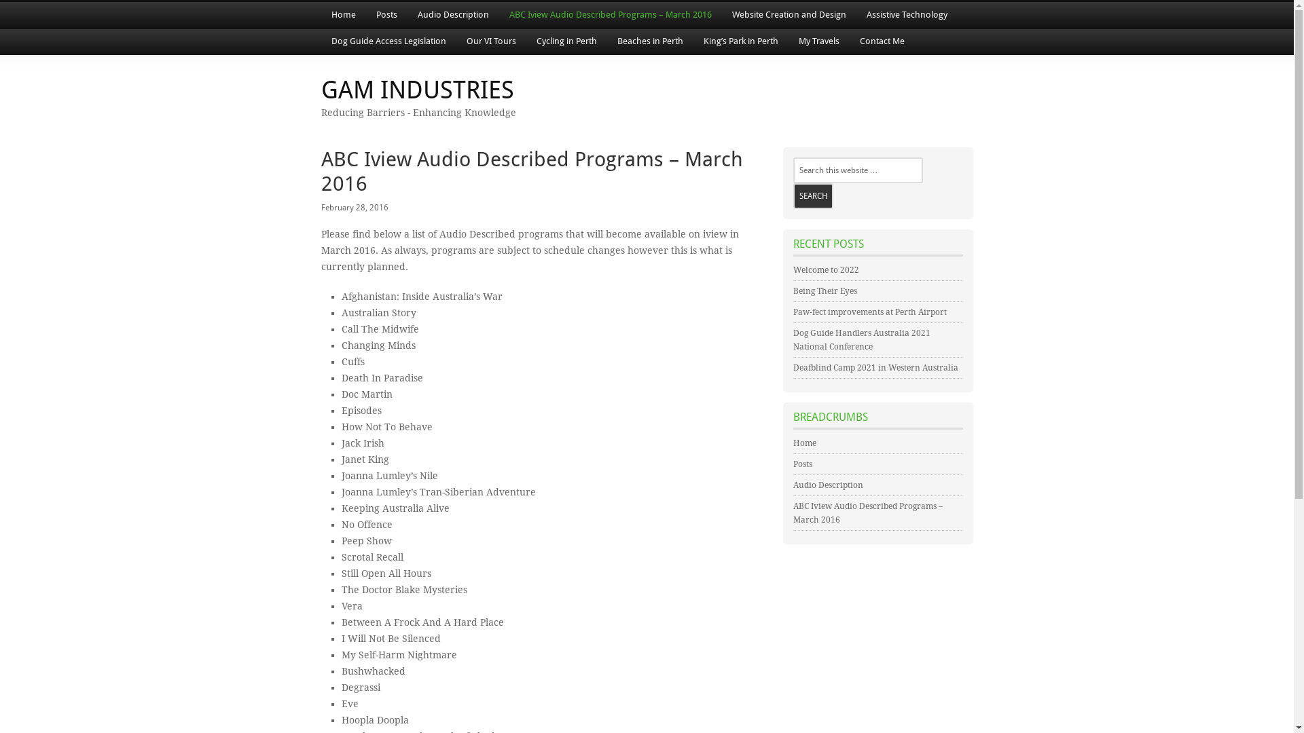 The width and height of the screenshot is (1304, 733). I want to click on Search, so click(814, 196).